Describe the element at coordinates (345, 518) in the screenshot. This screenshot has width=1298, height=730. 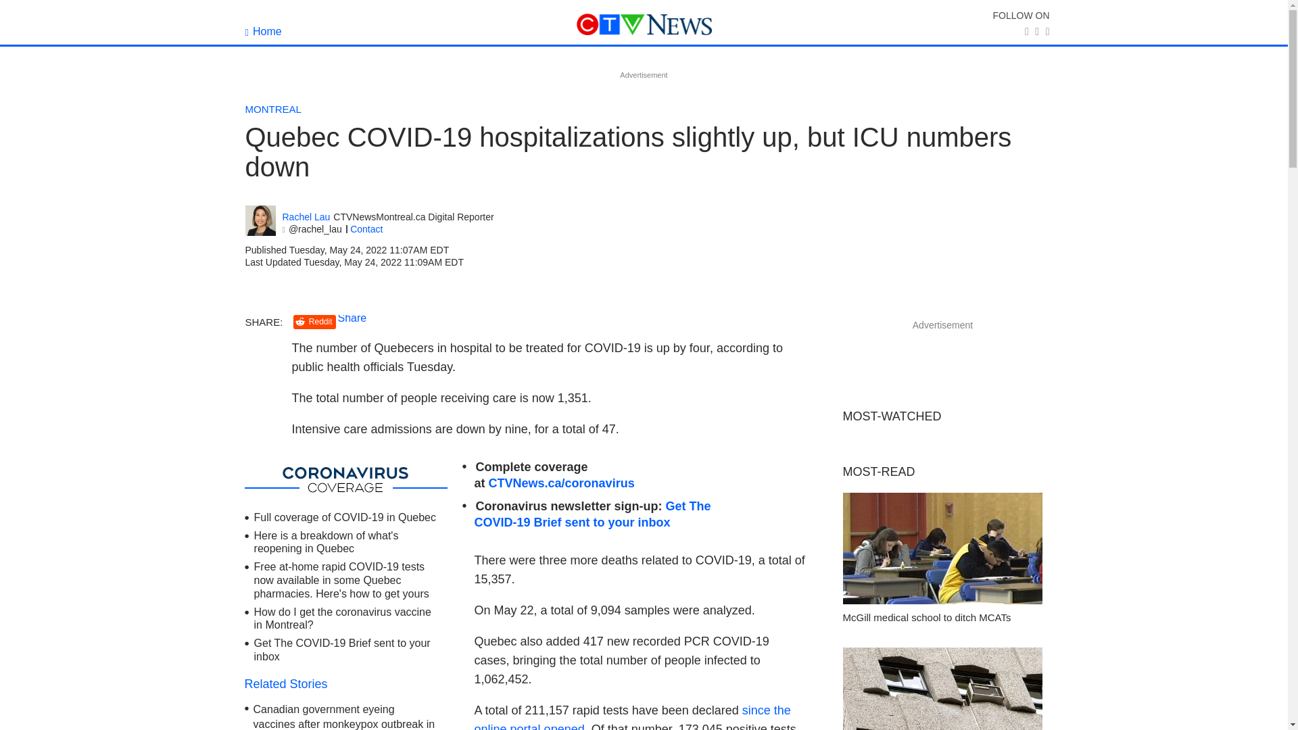
I see `Full coverage of COVID-19 in Quebec` at that location.